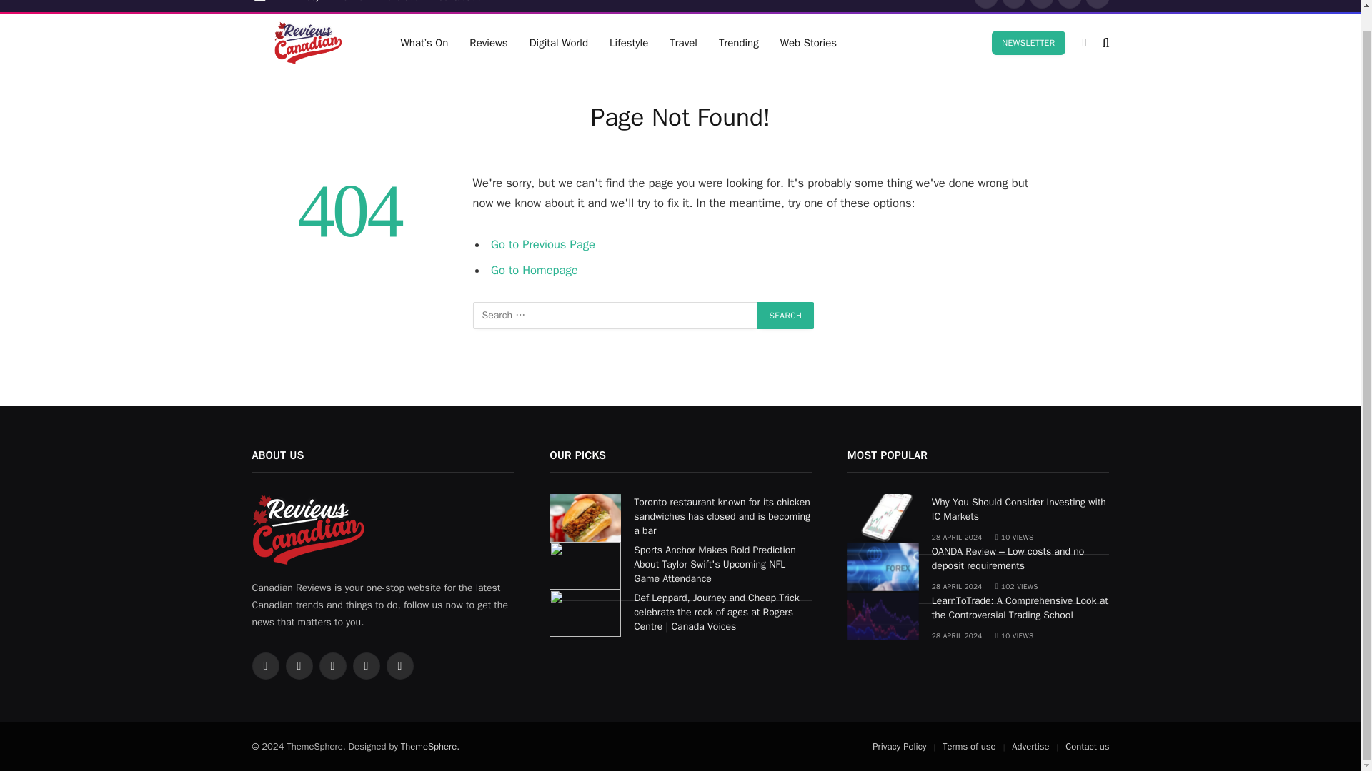 This screenshot has width=1372, height=771. Describe the element at coordinates (350, 6) in the screenshot. I see `Terms` at that location.